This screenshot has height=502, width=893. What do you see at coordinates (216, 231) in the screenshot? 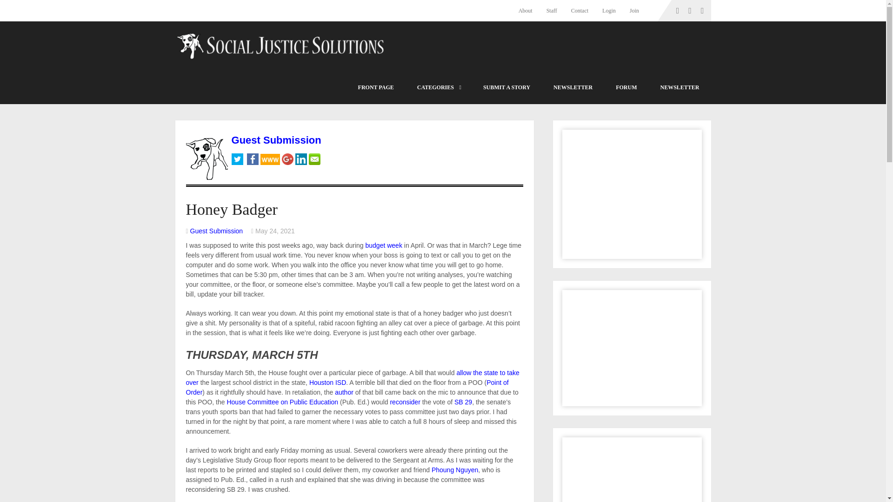
I see `Posts by Guest Submission` at bounding box center [216, 231].